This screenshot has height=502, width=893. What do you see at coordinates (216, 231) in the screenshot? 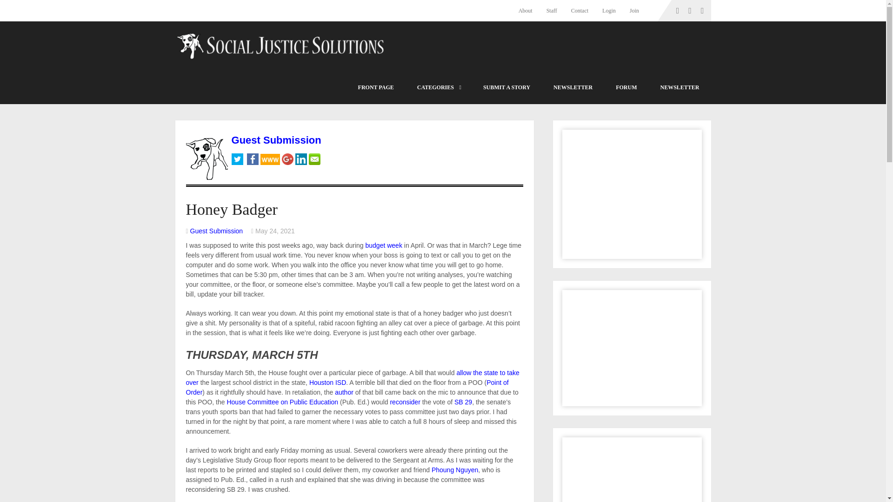
I see `Posts by Guest Submission` at bounding box center [216, 231].